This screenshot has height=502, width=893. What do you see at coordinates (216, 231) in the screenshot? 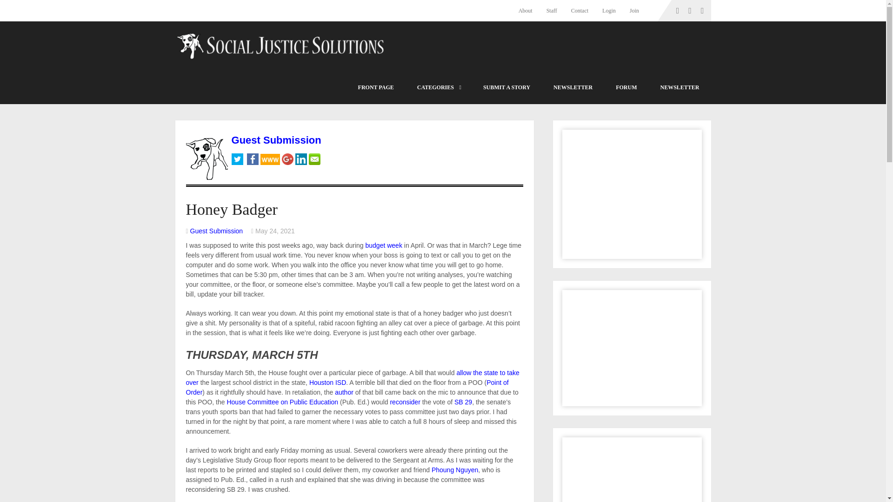
I see `Posts by Guest Submission` at bounding box center [216, 231].